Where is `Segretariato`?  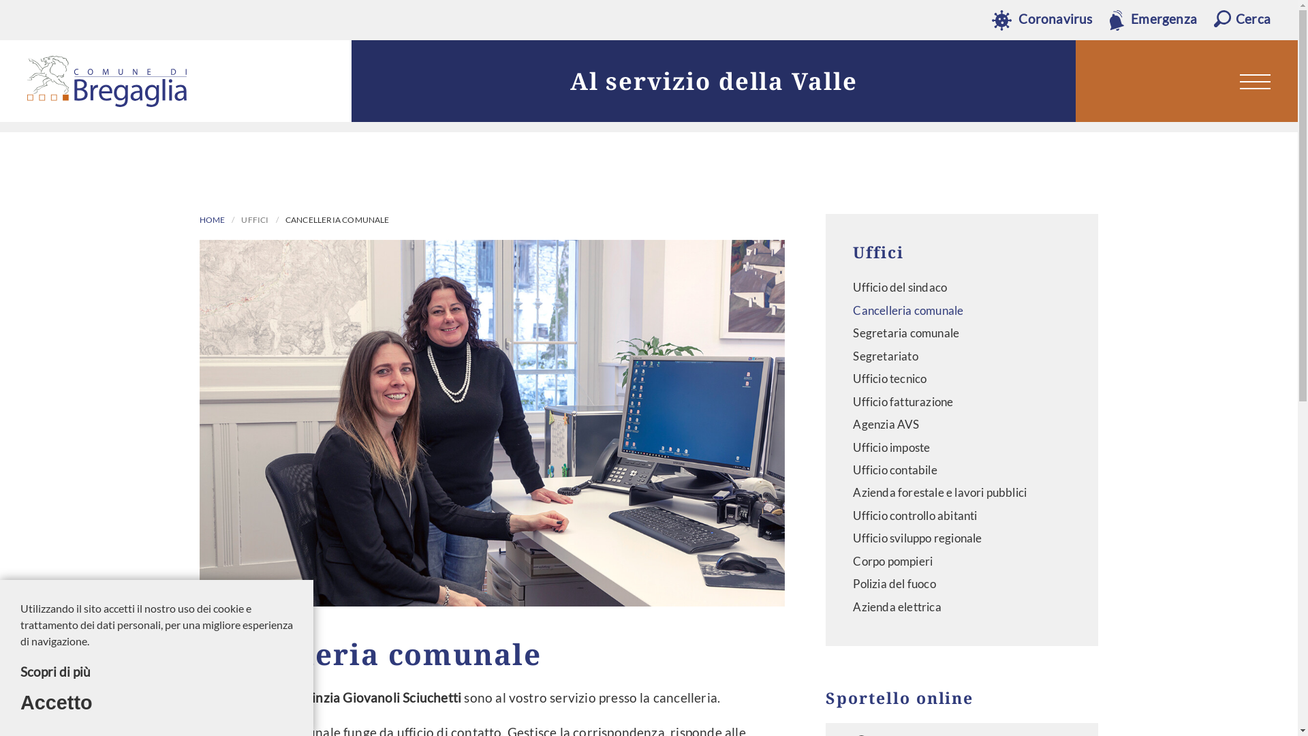
Segretariato is located at coordinates (962, 356).